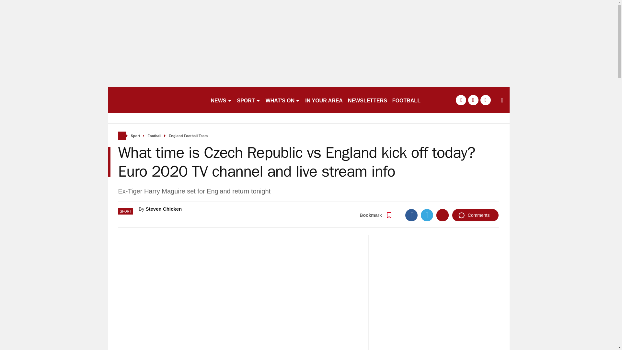 The image size is (622, 350). What do you see at coordinates (221, 100) in the screenshot?
I see `NEWS` at bounding box center [221, 100].